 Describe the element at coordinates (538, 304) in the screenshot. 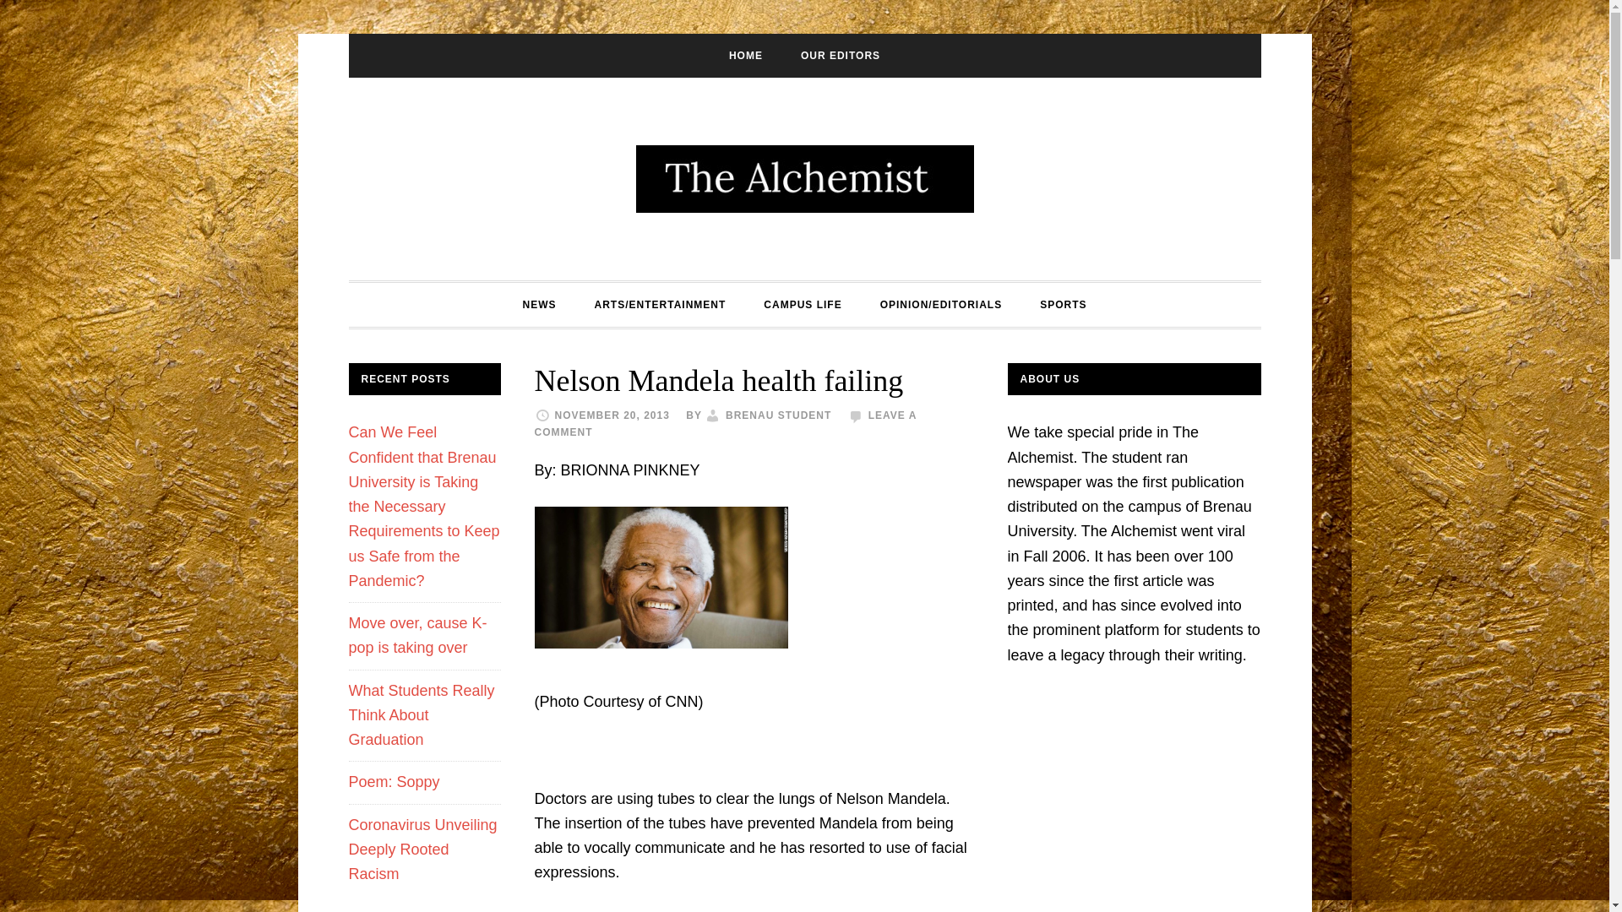

I see `News` at that location.